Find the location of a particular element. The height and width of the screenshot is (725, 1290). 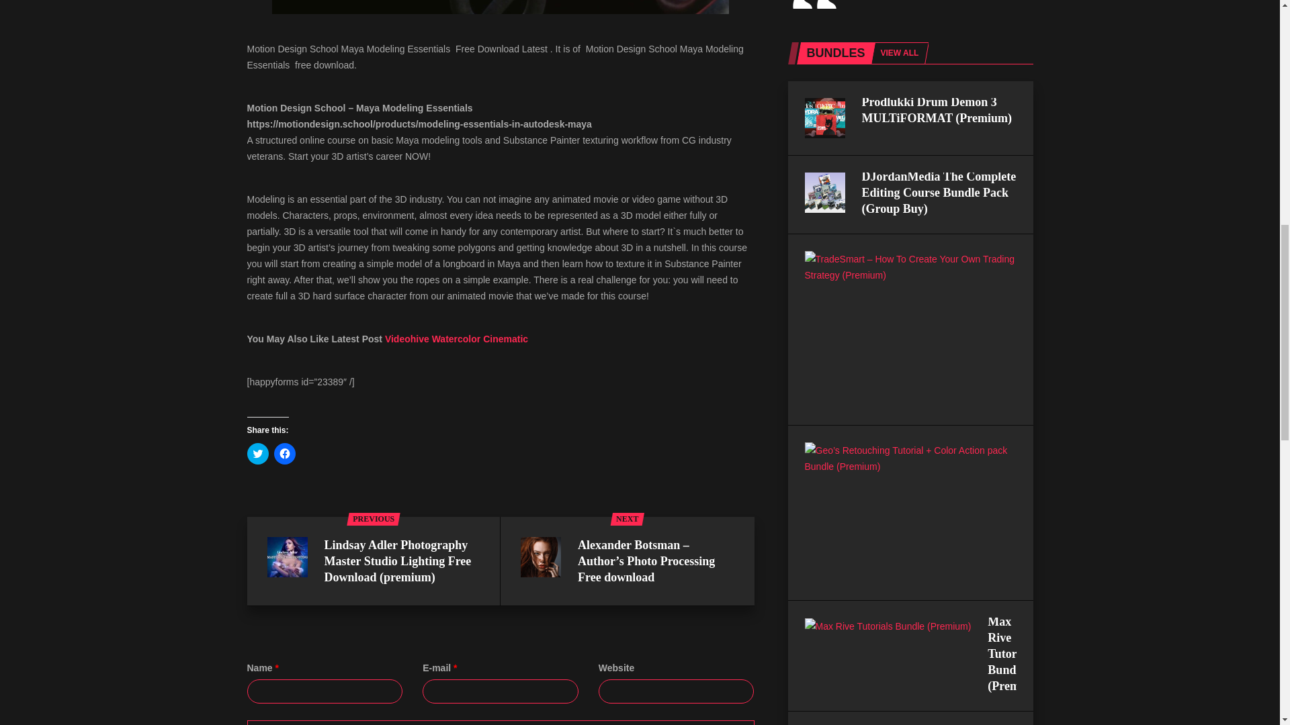

Click to share on Twitter is located at coordinates (258, 454).